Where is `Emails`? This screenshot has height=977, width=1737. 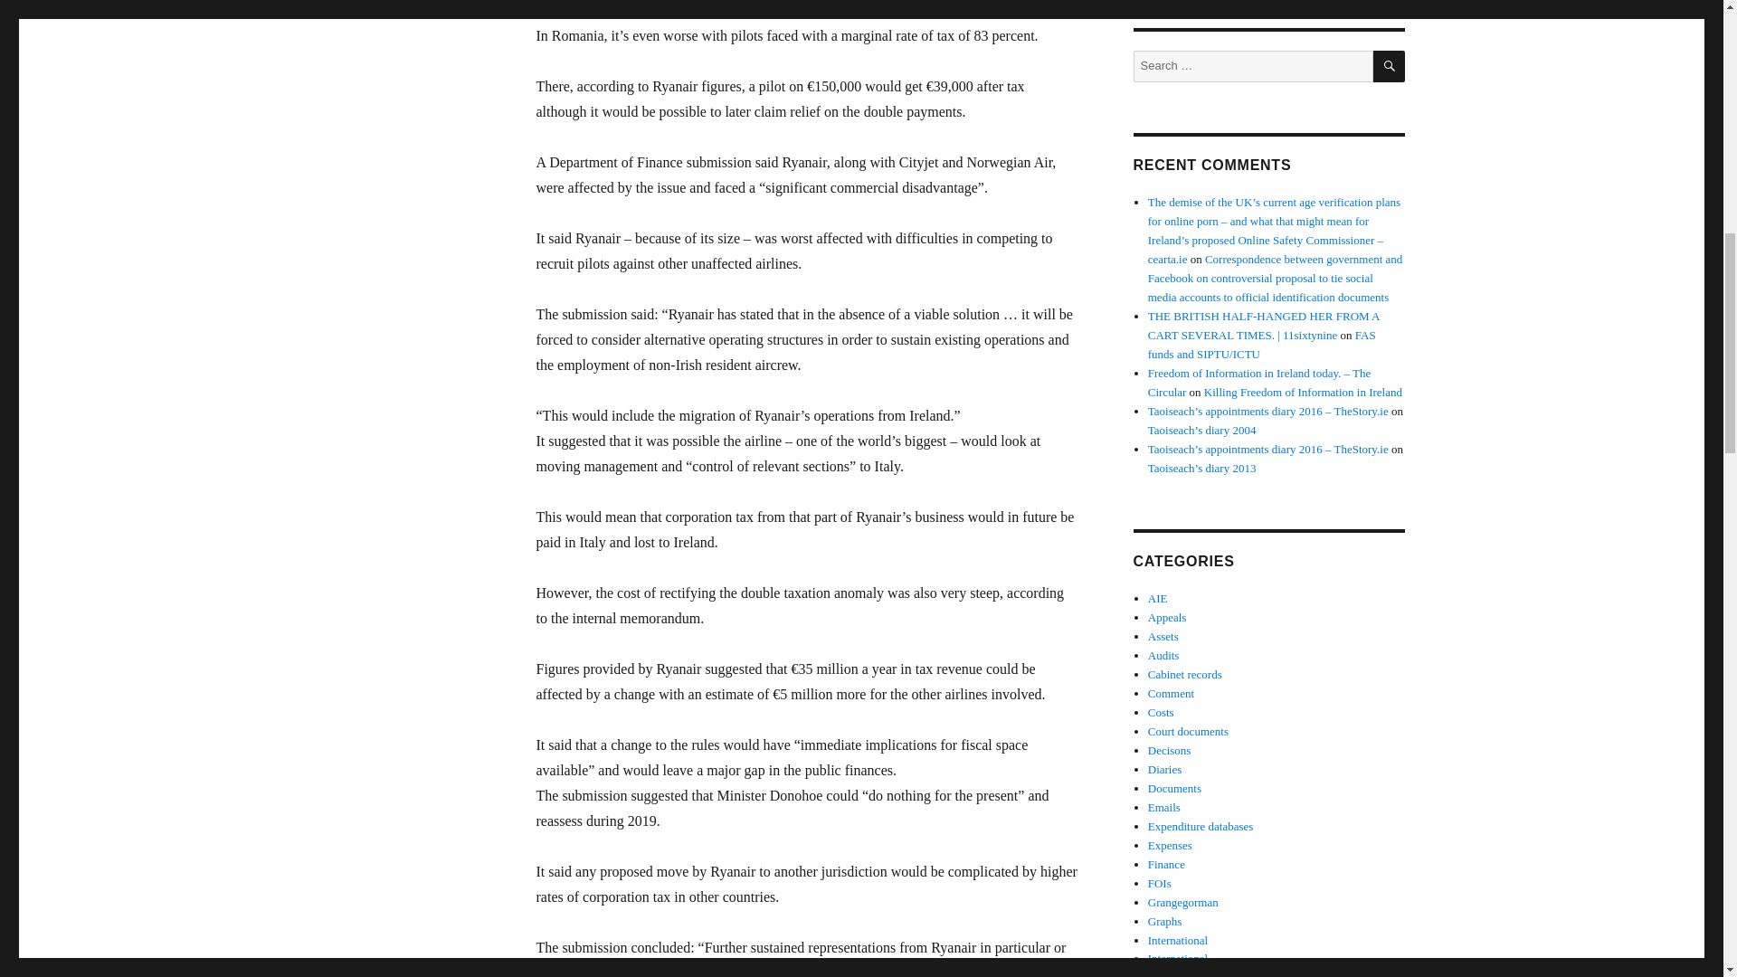 Emails is located at coordinates (1164, 807).